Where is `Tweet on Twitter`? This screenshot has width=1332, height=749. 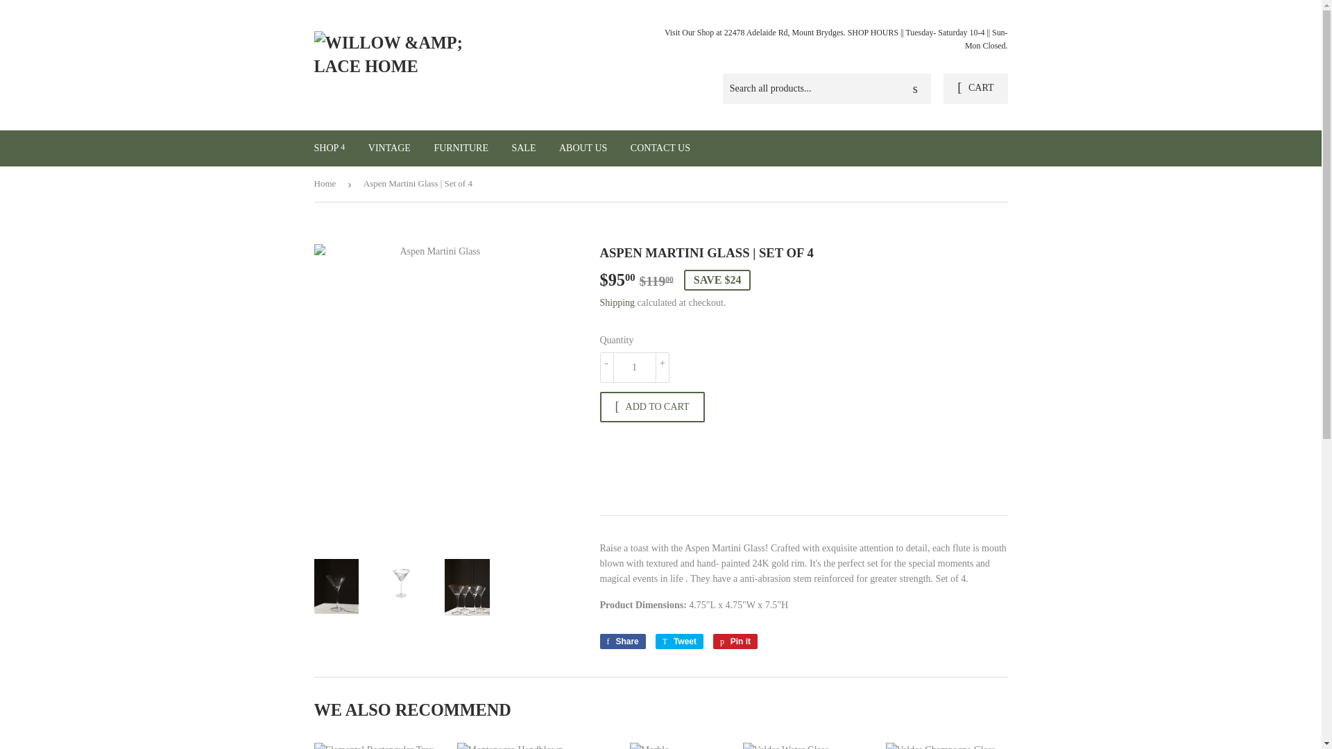
Tweet on Twitter is located at coordinates (678, 641).